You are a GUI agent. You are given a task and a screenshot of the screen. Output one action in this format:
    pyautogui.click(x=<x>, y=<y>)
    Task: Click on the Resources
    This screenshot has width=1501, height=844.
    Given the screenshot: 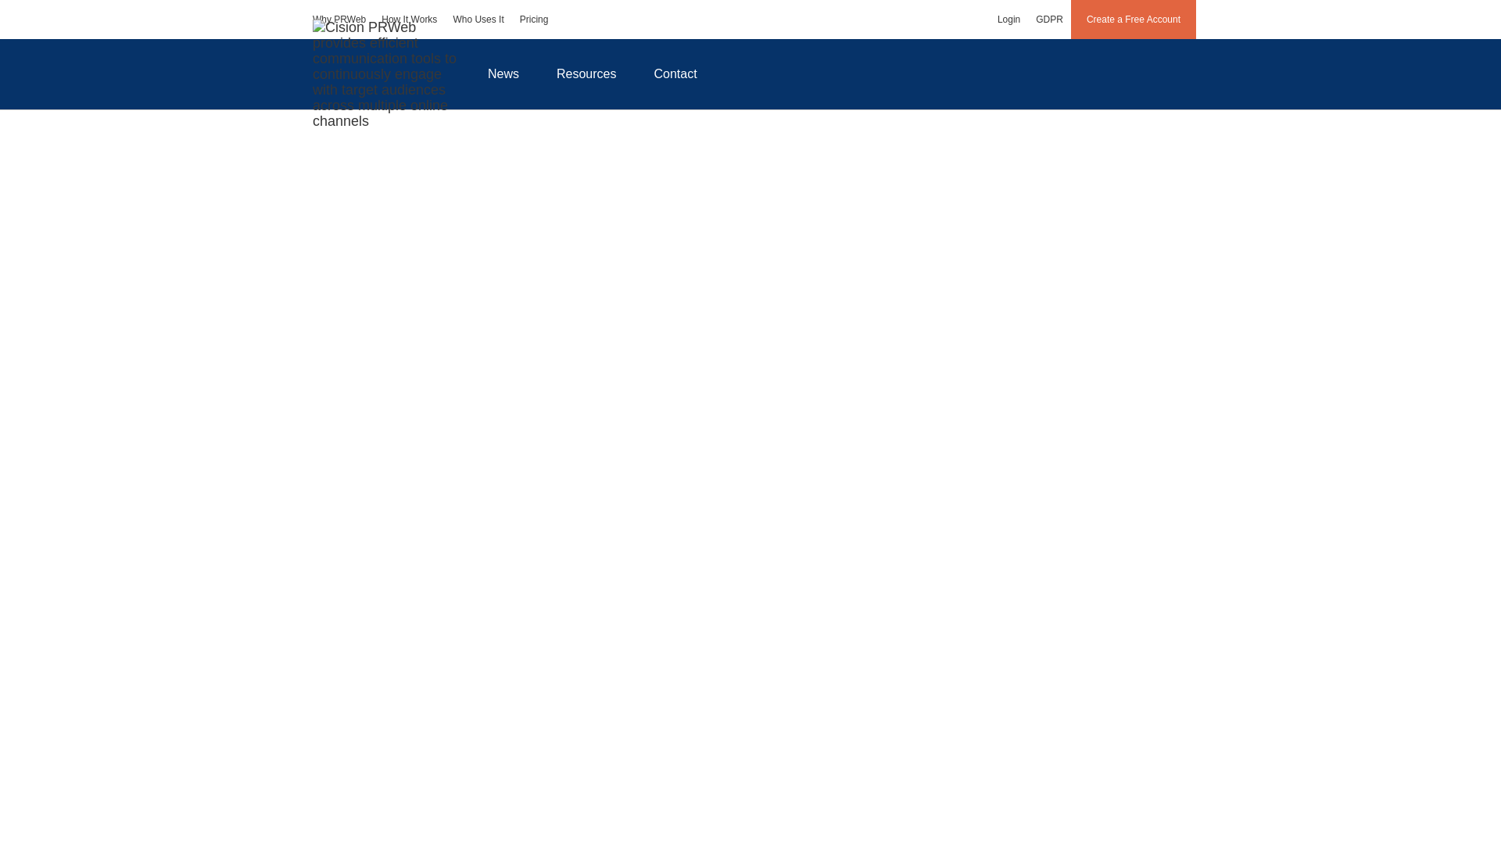 What is the action you would take?
    pyautogui.click(x=586, y=73)
    